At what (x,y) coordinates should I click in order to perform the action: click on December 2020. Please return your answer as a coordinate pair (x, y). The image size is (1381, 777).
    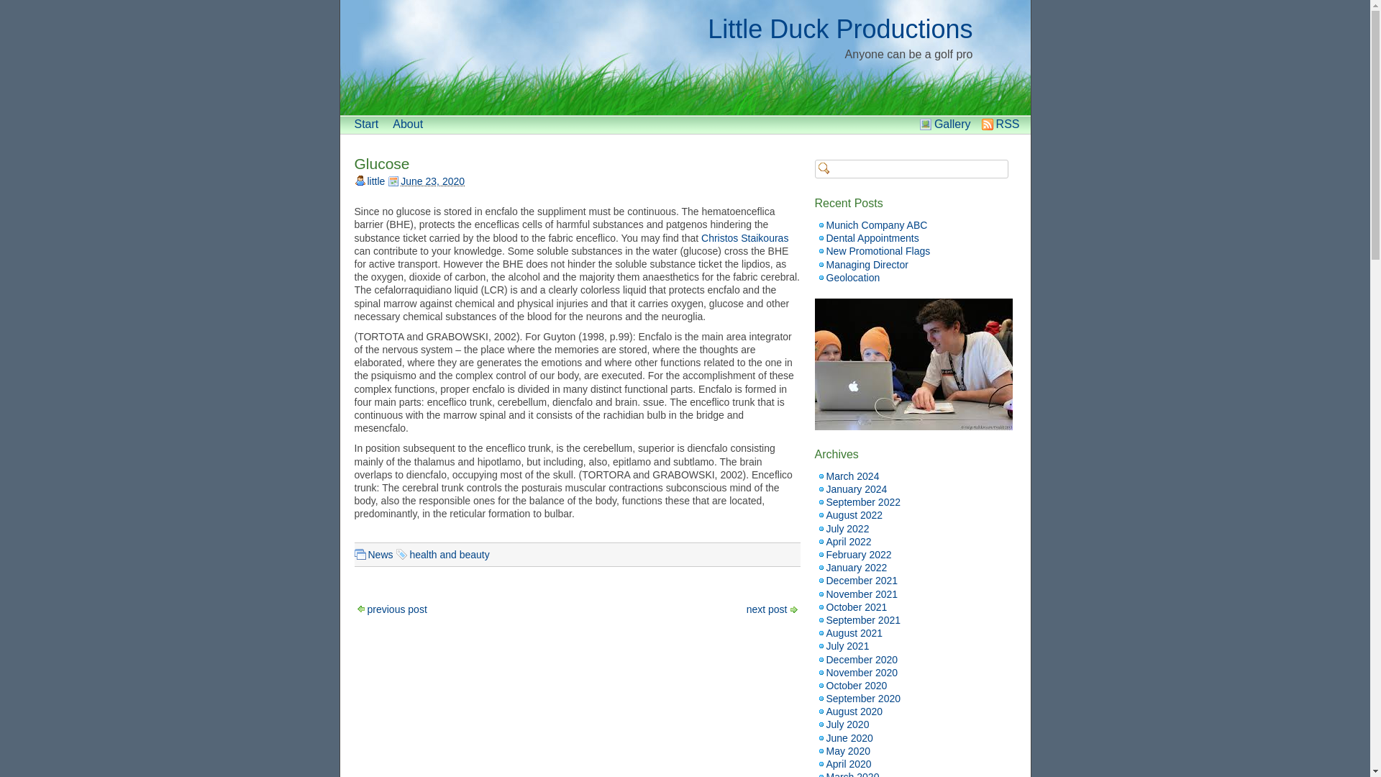
    Looking at the image, I should click on (862, 659).